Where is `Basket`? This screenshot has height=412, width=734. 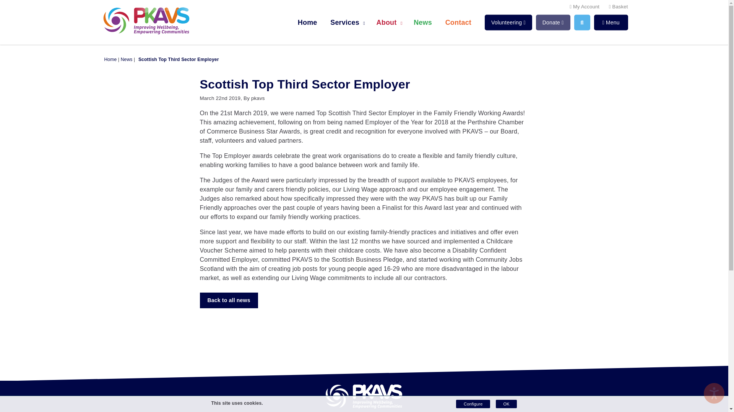 Basket is located at coordinates (619, 7).